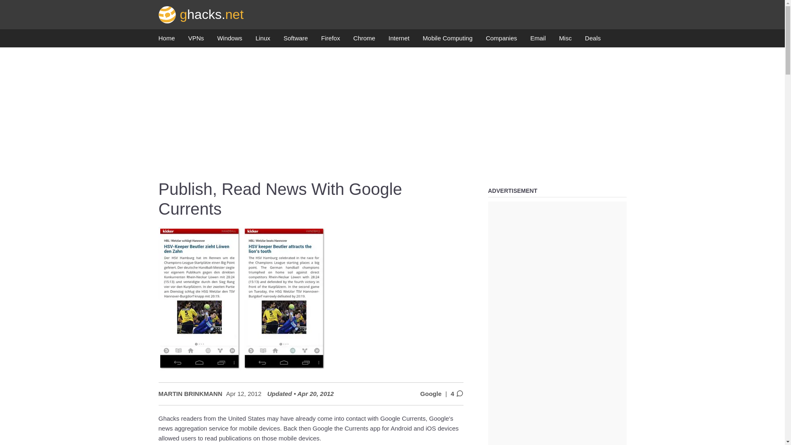 The width and height of the screenshot is (791, 445). What do you see at coordinates (295, 40) in the screenshot?
I see `Software` at bounding box center [295, 40].